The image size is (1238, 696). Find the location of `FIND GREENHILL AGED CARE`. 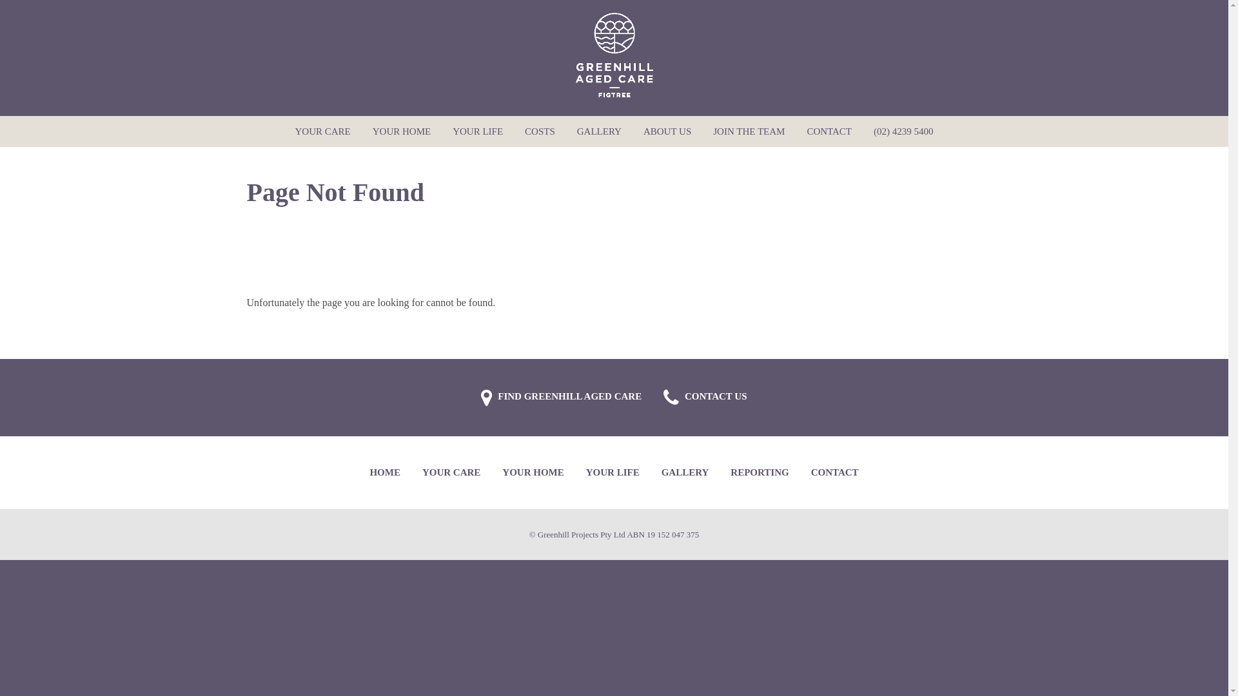

FIND GREENHILL AGED CARE is located at coordinates (561, 398).